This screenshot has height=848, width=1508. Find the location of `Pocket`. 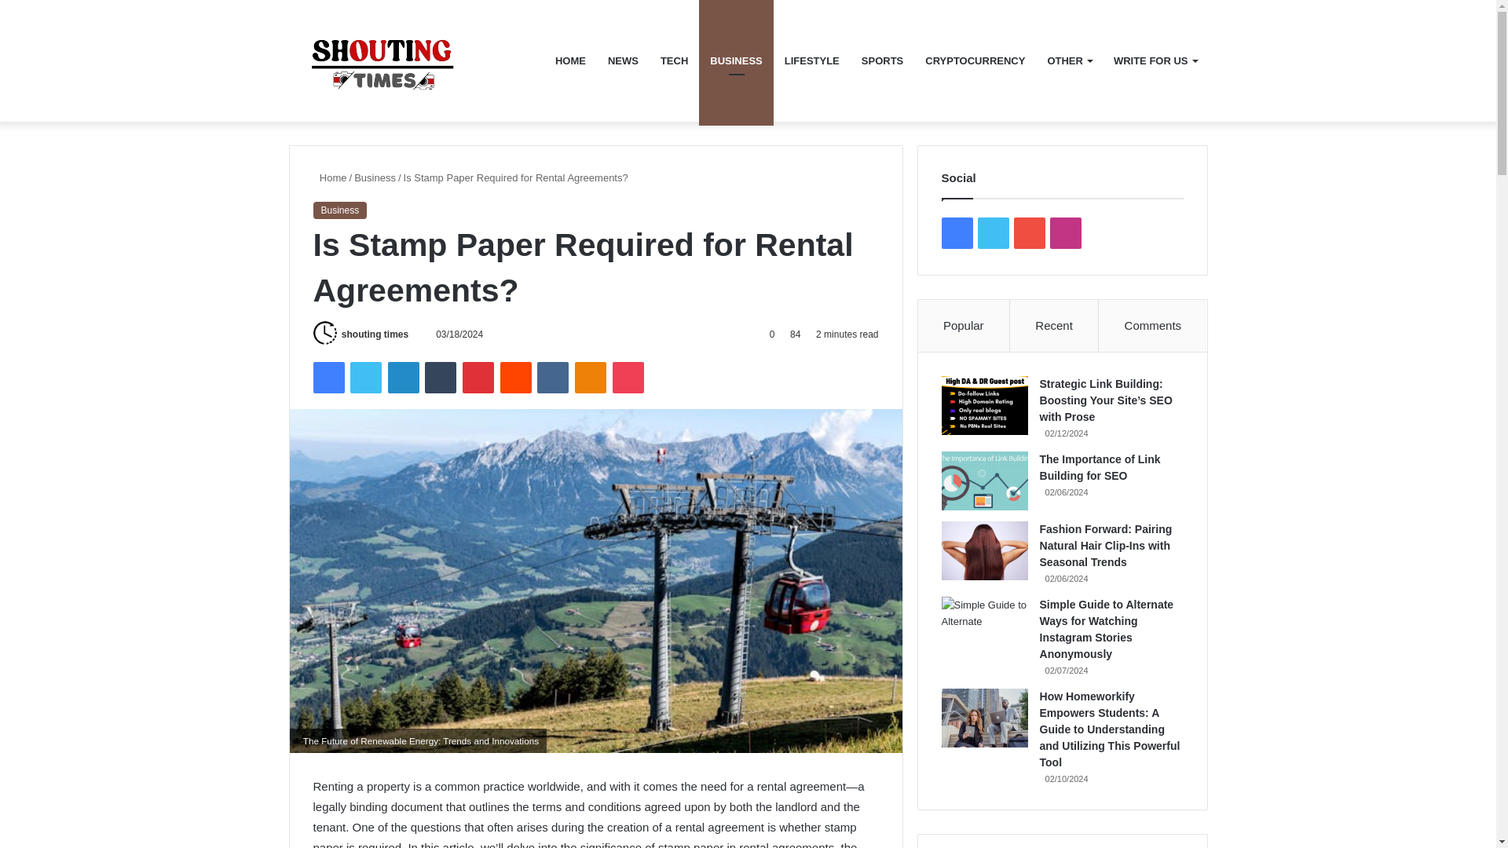

Pocket is located at coordinates (628, 378).